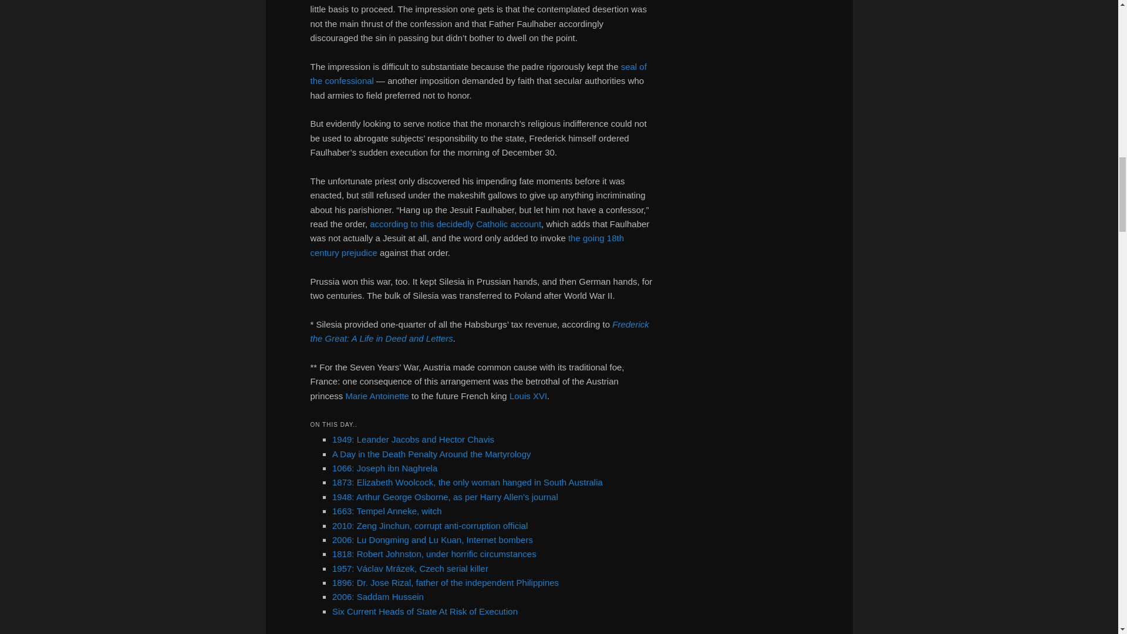 This screenshot has height=634, width=1127. Describe the element at coordinates (528, 396) in the screenshot. I see `Louis XVI` at that location.